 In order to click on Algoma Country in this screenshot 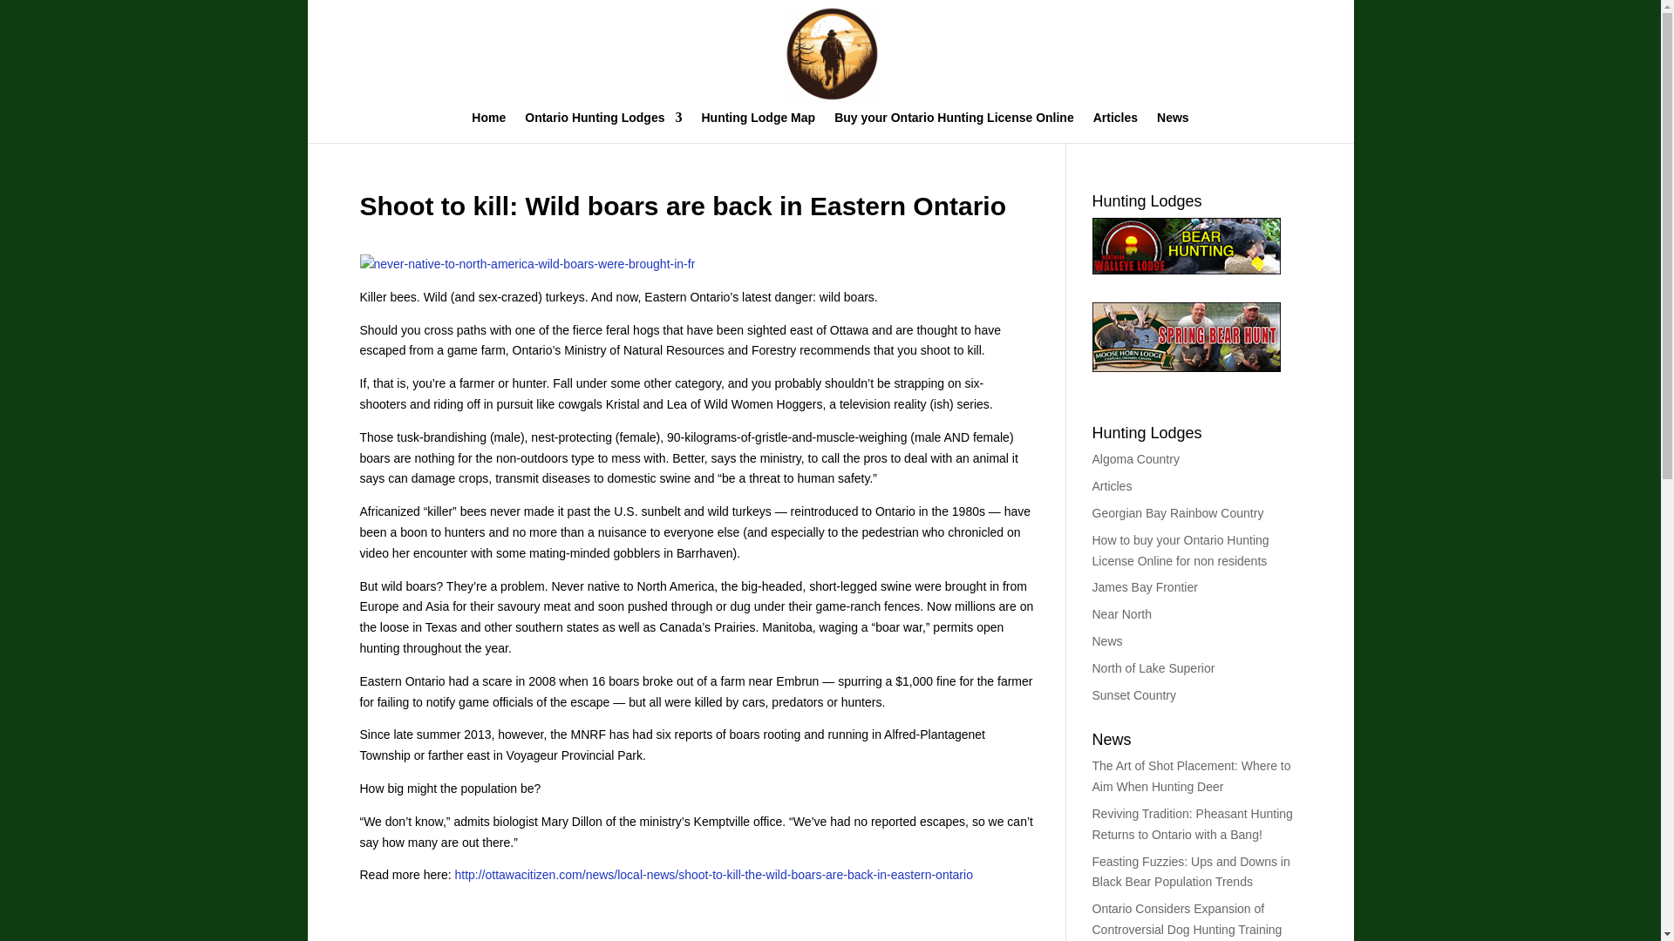, I will do `click(1134, 458)`.